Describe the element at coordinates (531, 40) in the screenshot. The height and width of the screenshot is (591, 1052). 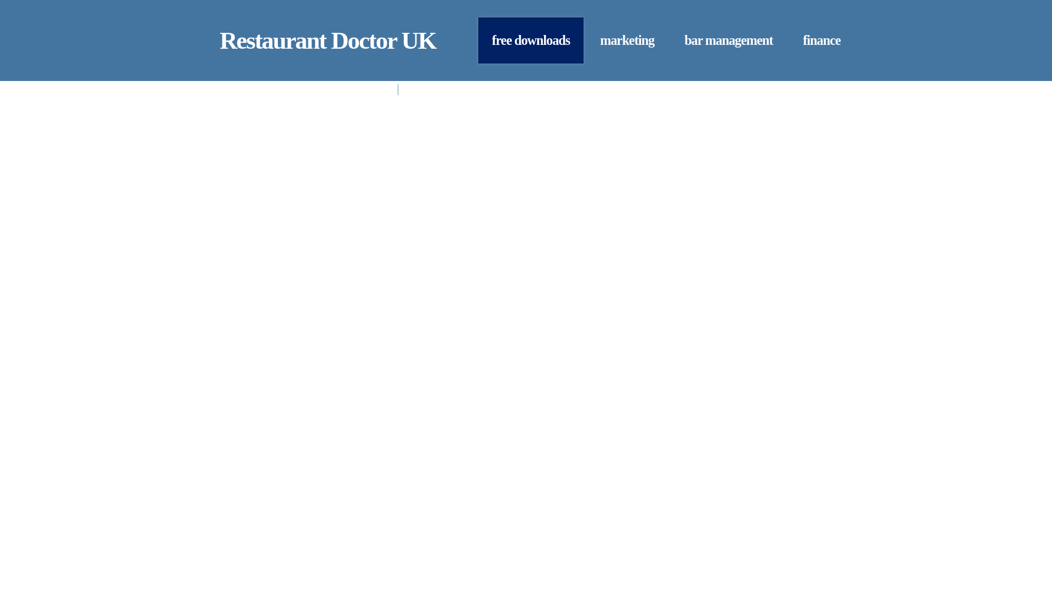
I see `free downloads` at that location.